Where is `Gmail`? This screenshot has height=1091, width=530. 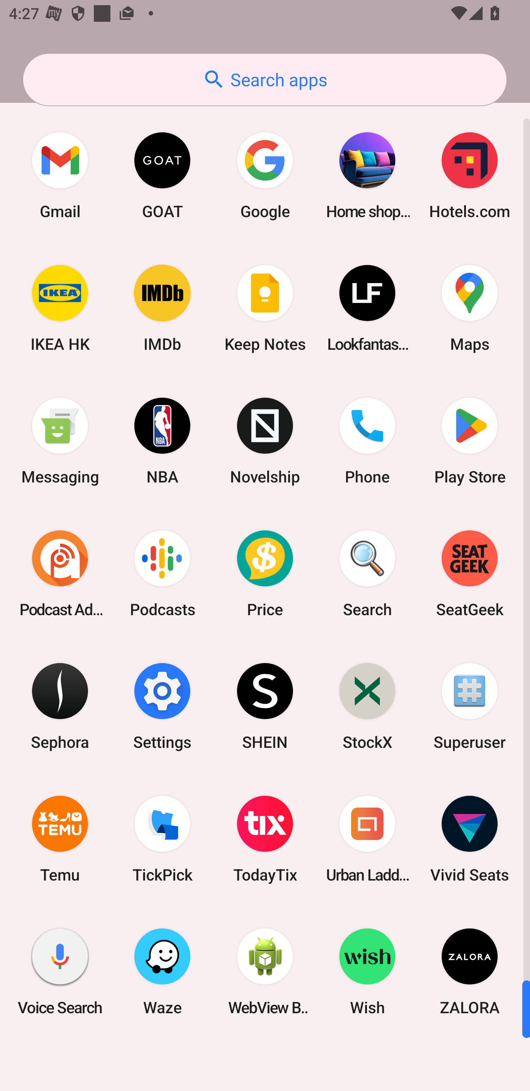 Gmail is located at coordinates (60, 175).